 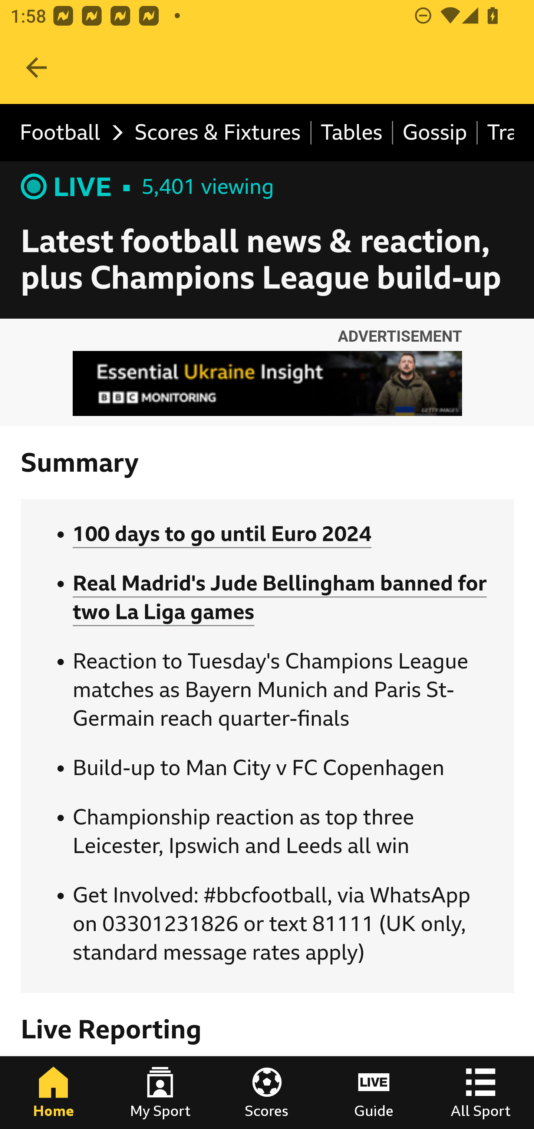 I want to click on Gossip, so click(x=435, y=133).